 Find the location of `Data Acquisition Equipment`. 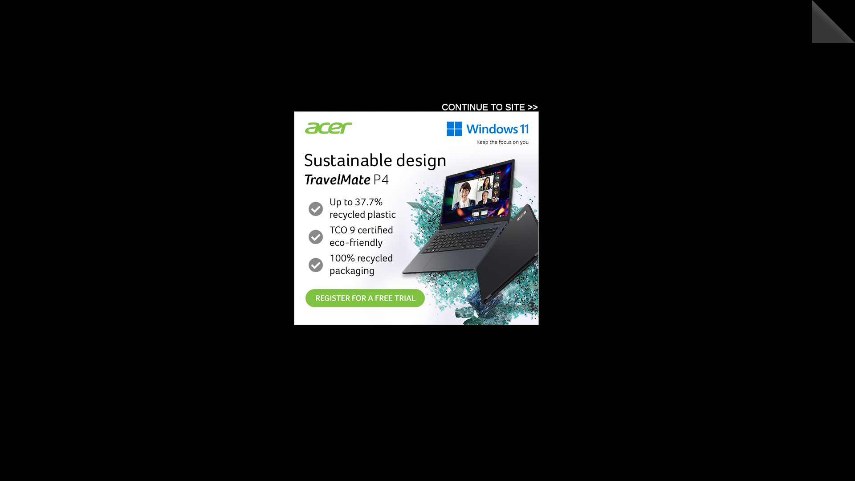

Data Acquisition Equipment is located at coordinates (240, 469).